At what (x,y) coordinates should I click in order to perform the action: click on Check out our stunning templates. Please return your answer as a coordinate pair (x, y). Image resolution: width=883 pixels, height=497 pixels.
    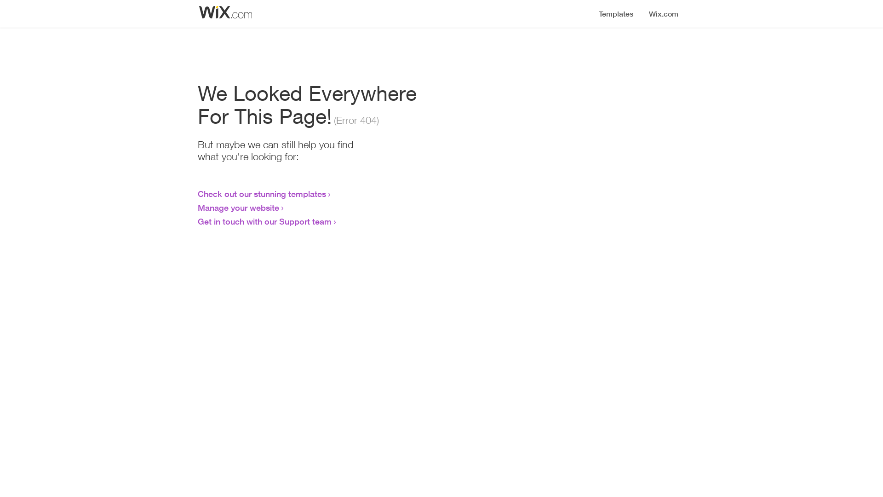
    Looking at the image, I should click on (262, 194).